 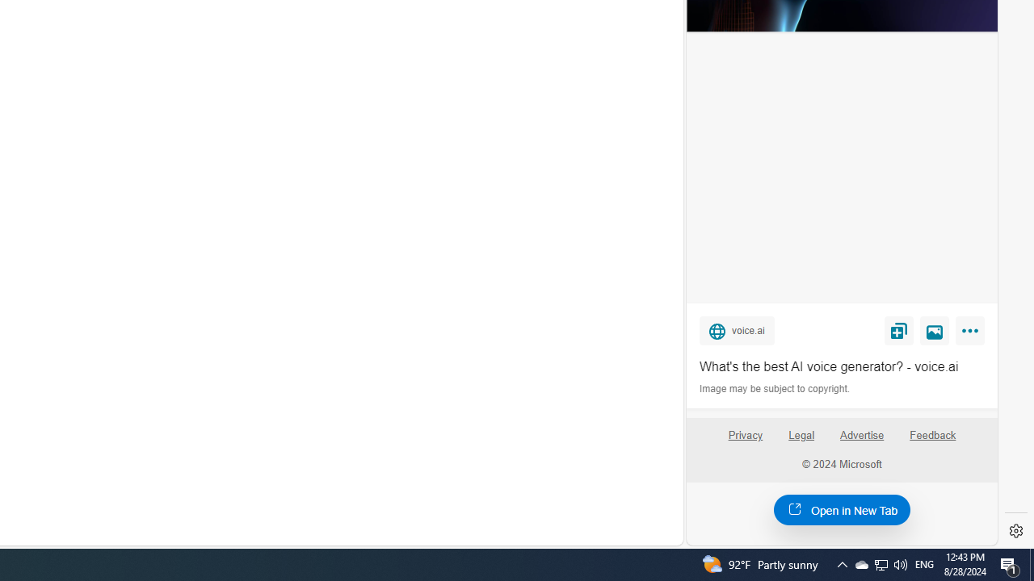 What do you see at coordinates (935, 330) in the screenshot?
I see `View image` at bounding box center [935, 330].